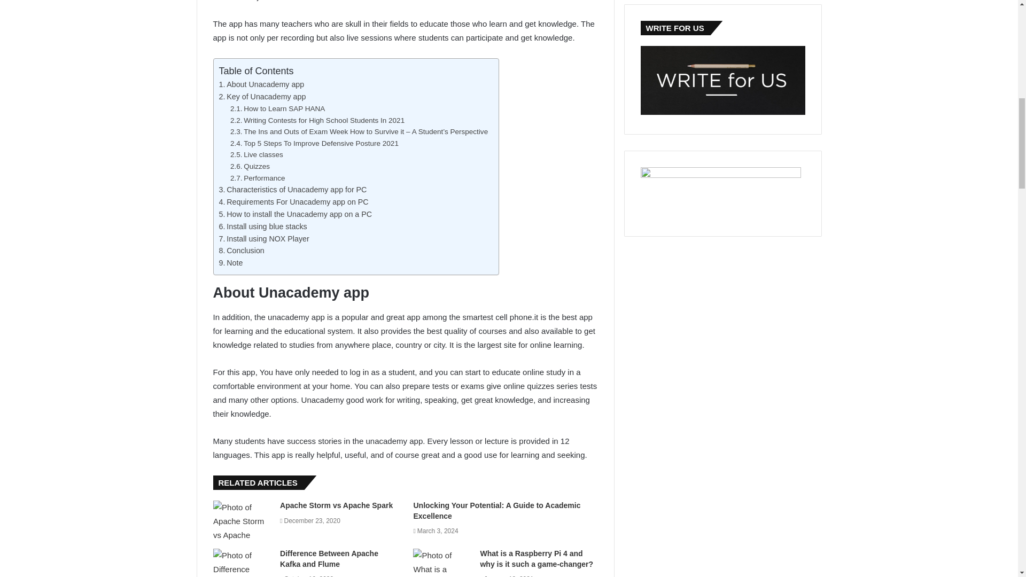 This screenshot has height=577, width=1026. What do you see at coordinates (250, 166) in the screenshot?
I see `Quizzes` at bounding box center [250, 166].